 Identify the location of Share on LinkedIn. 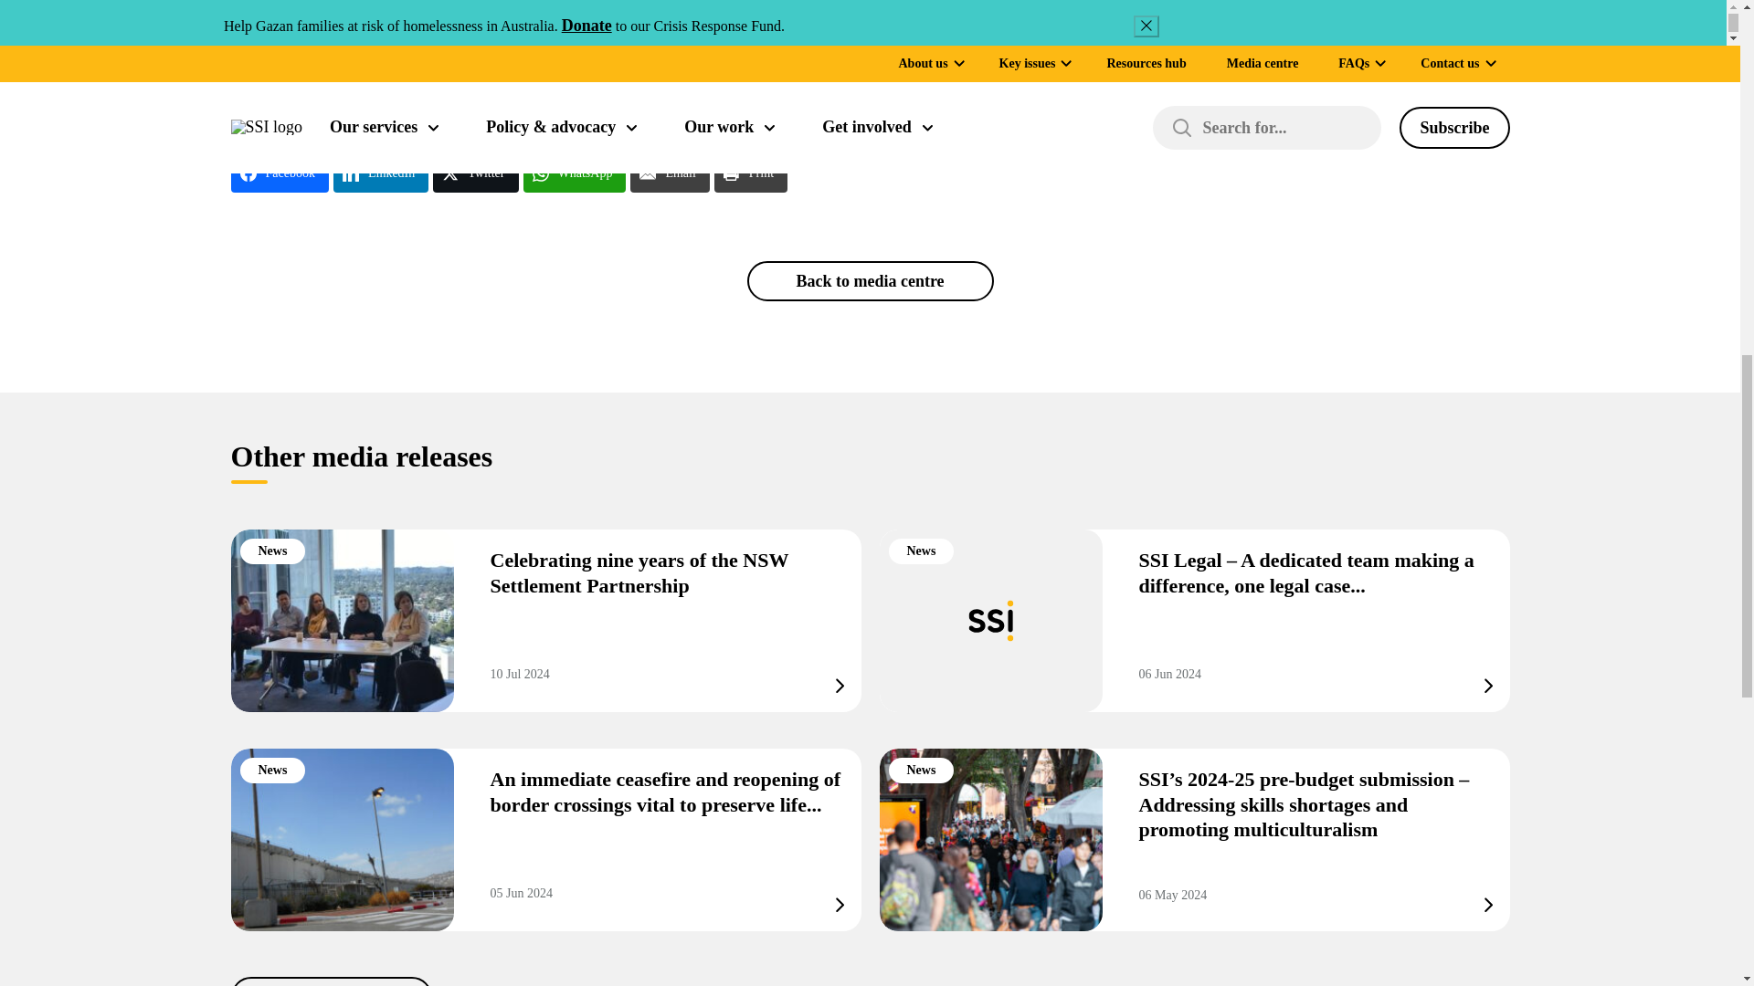
(380, 173).